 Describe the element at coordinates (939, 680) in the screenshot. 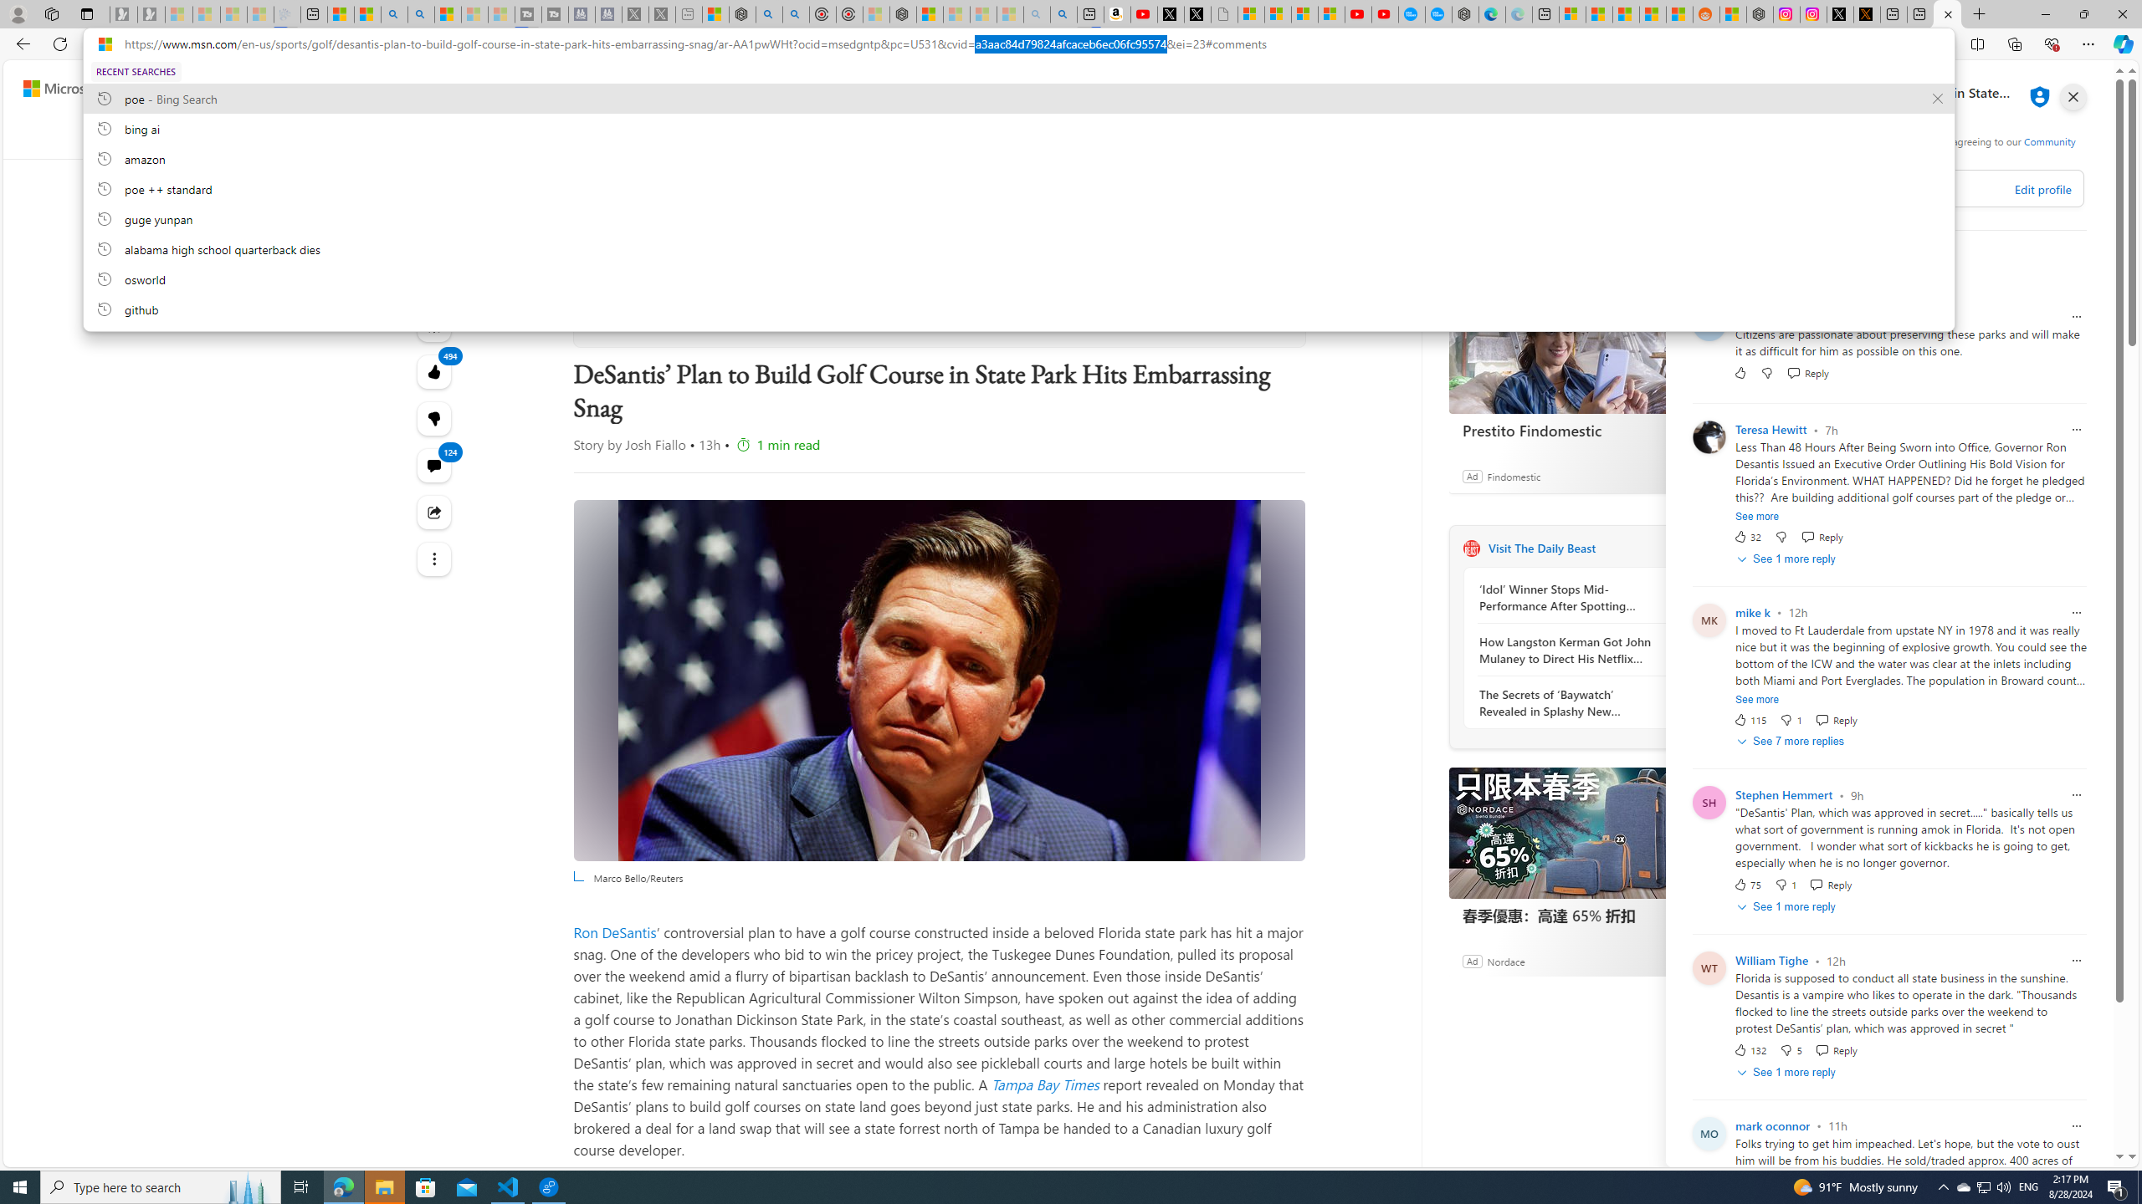

I see `Marco Bello/Reuters` at that location.